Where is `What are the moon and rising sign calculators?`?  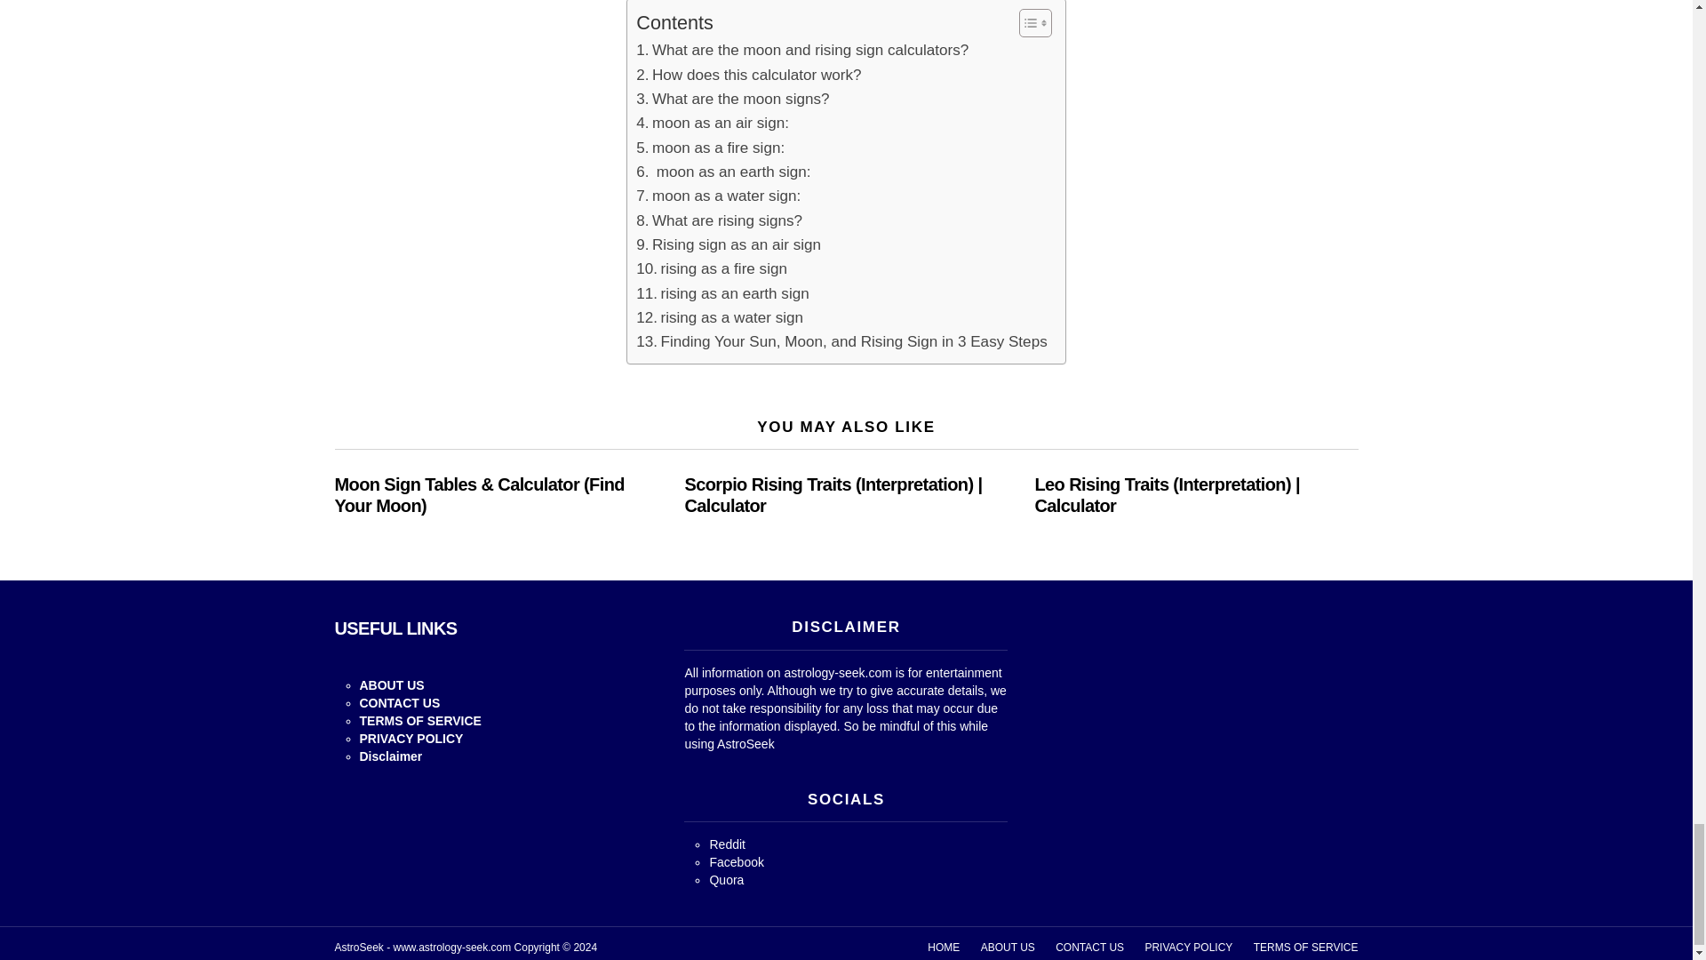
What are the moon and rising sign calculators? is located at coordinates (802, 50).